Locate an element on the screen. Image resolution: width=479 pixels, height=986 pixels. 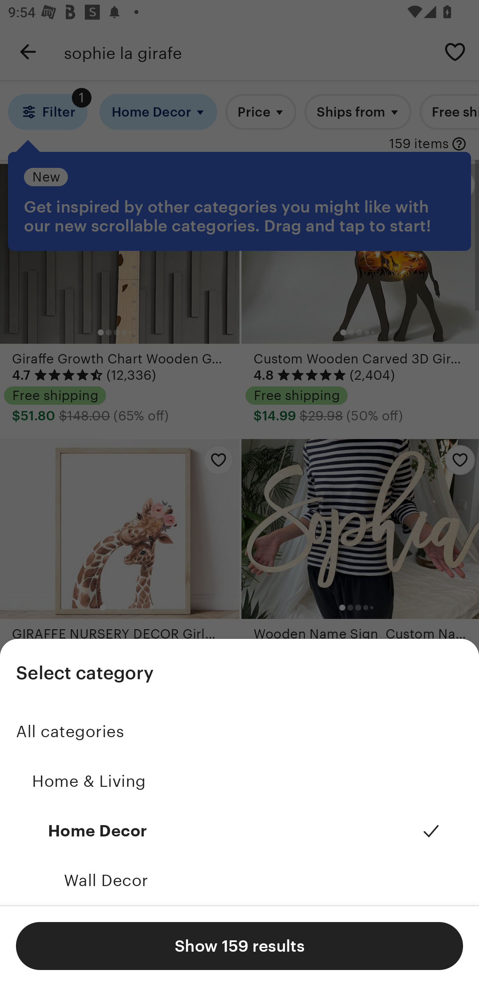
Wall Decor is located at coordinates (239, 880).